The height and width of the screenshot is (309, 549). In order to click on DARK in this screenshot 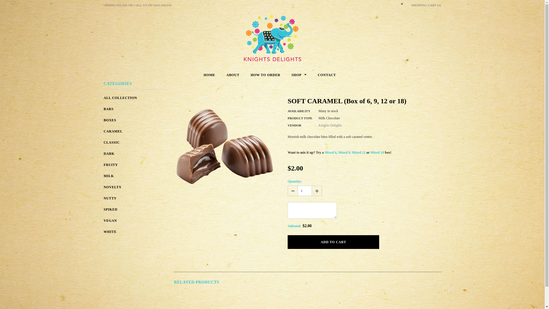, I will do `click(109, 154)`.